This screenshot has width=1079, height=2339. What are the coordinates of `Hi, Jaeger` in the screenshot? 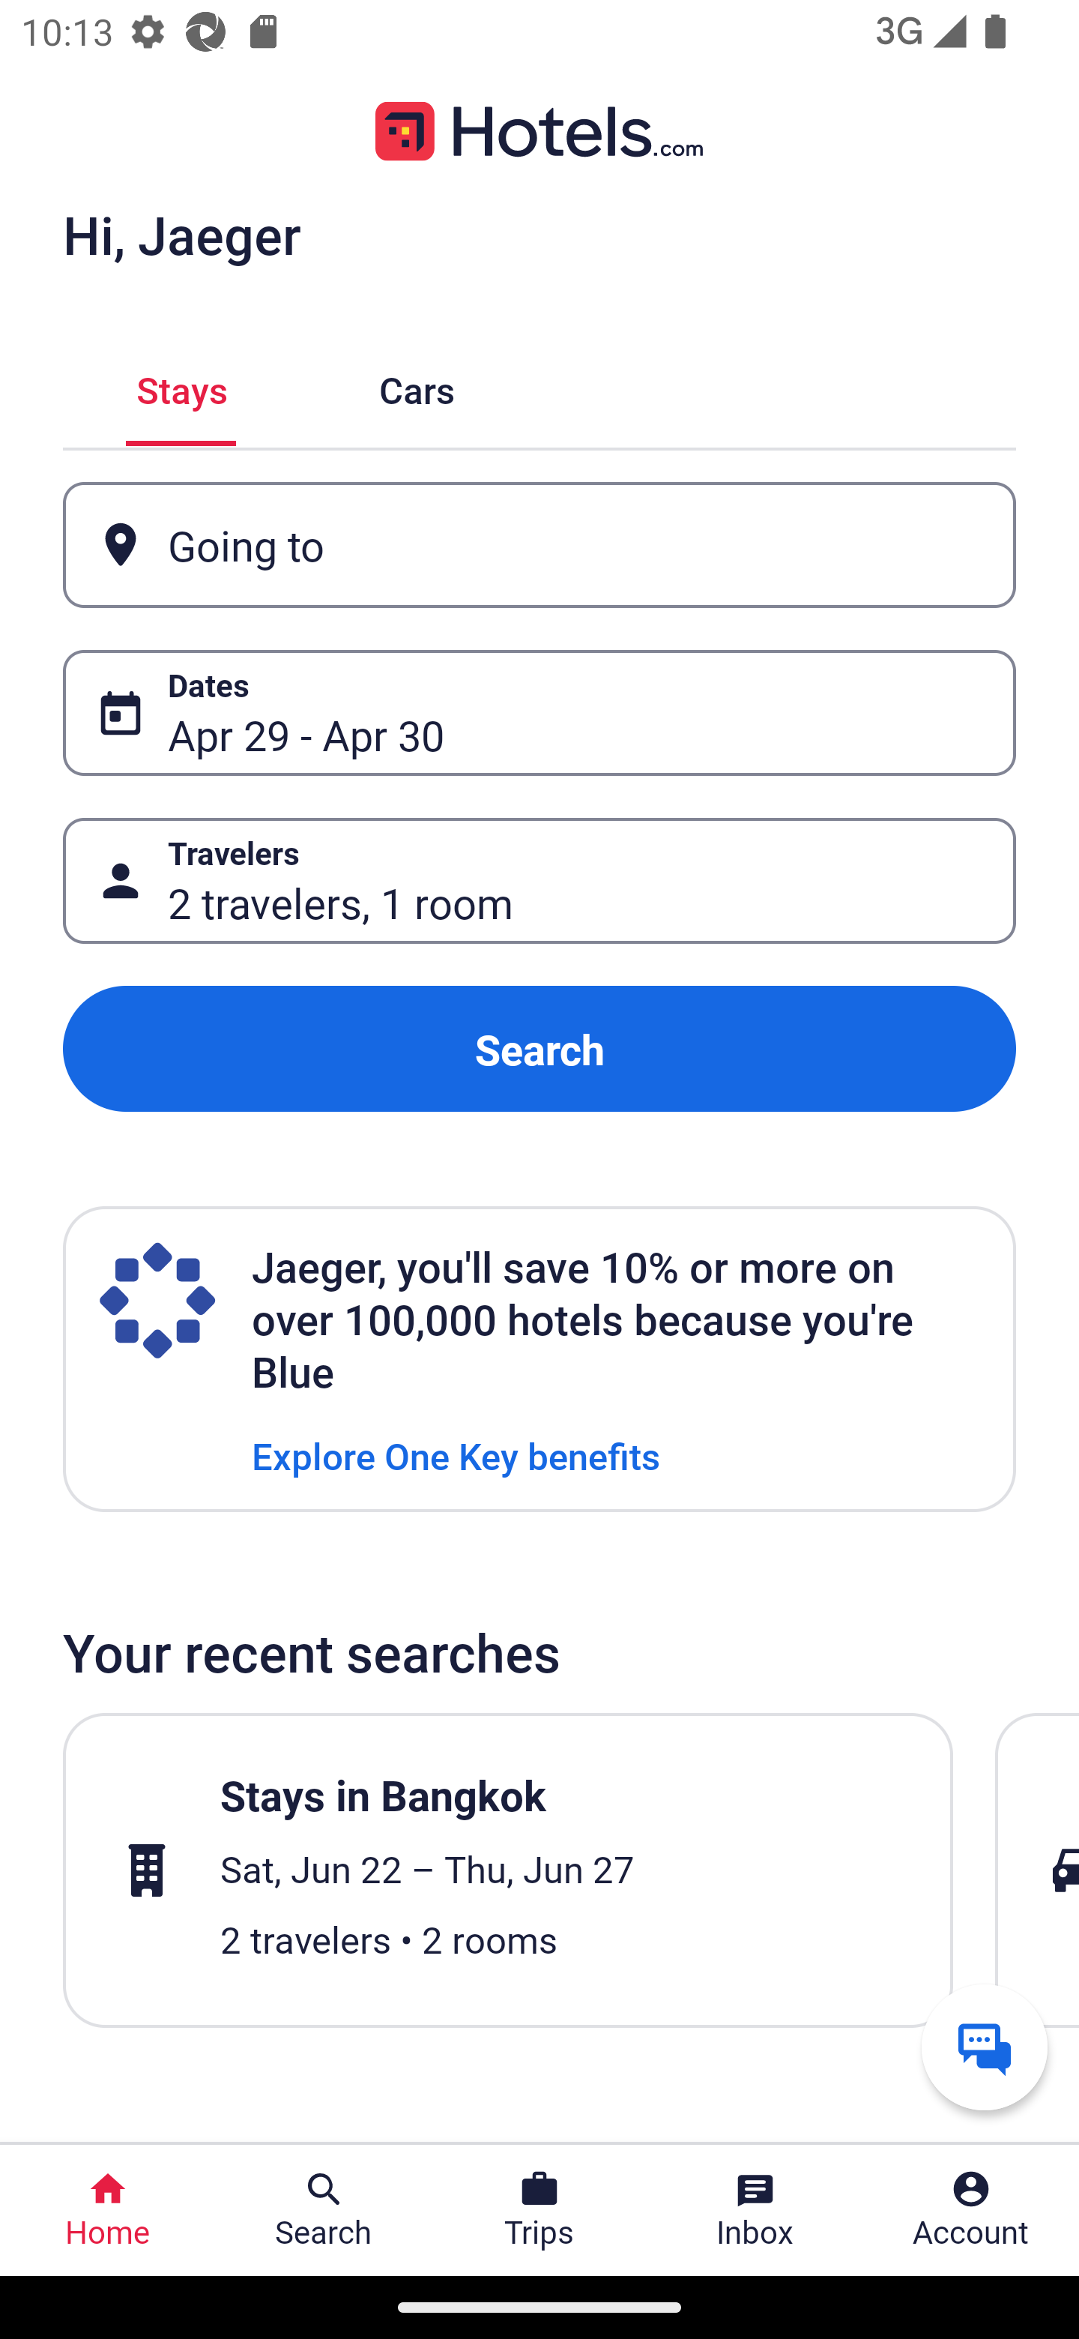 It's located at (181, 234).